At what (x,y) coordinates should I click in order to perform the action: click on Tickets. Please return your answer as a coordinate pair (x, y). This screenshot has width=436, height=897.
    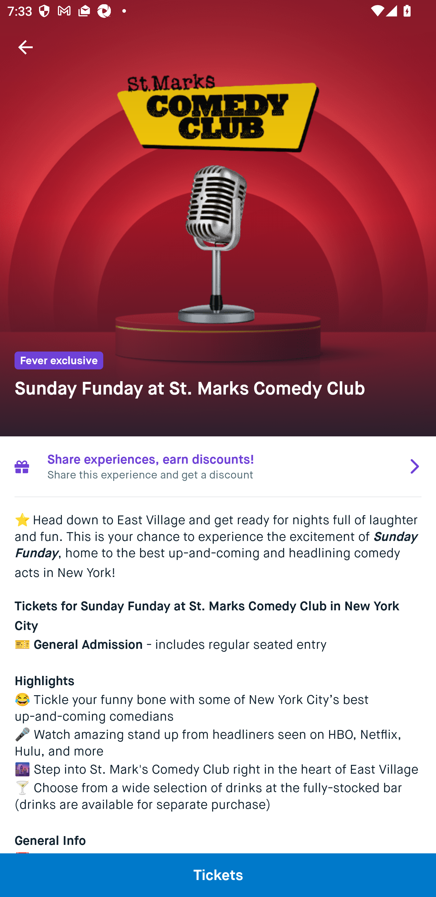
    Looking at the image, I should click on (218, 875).